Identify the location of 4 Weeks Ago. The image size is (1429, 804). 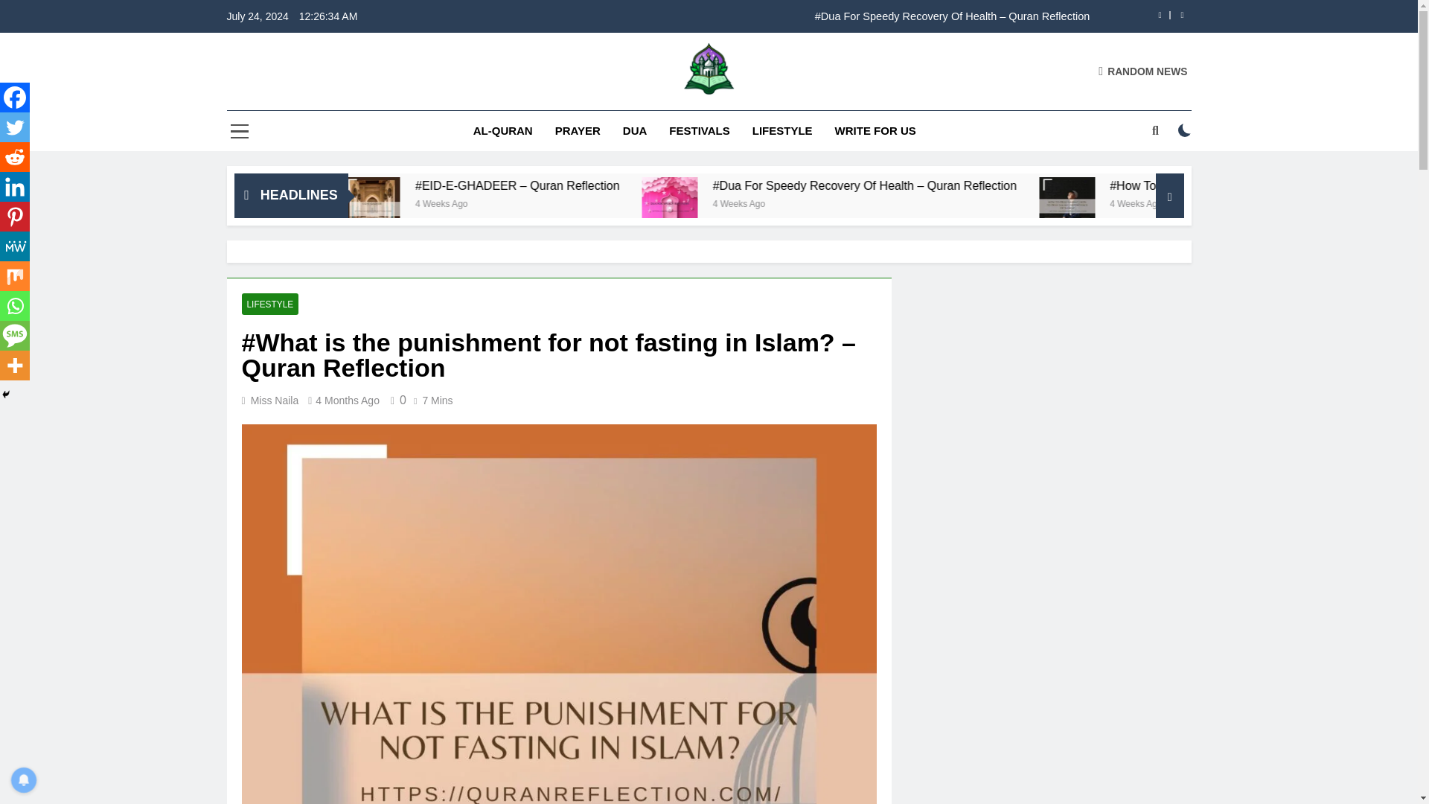
(400, 202).